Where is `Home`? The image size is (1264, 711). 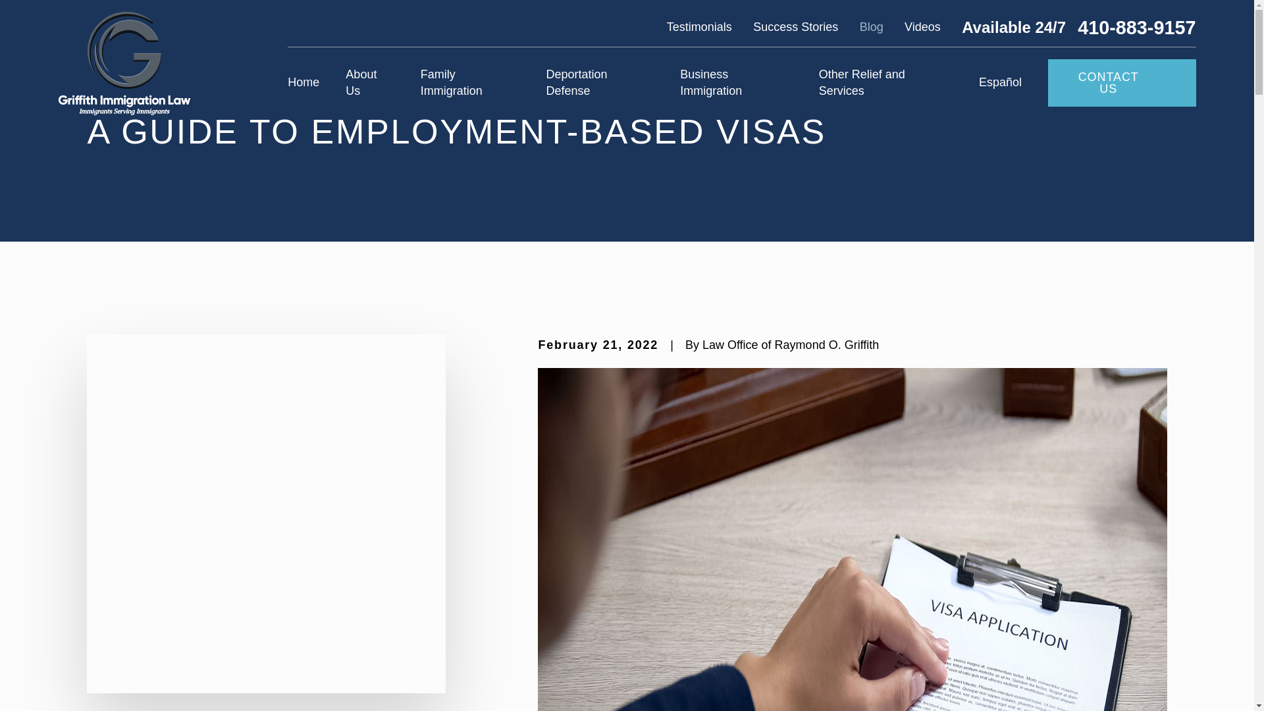
Home is located at coordinates (303, 83).